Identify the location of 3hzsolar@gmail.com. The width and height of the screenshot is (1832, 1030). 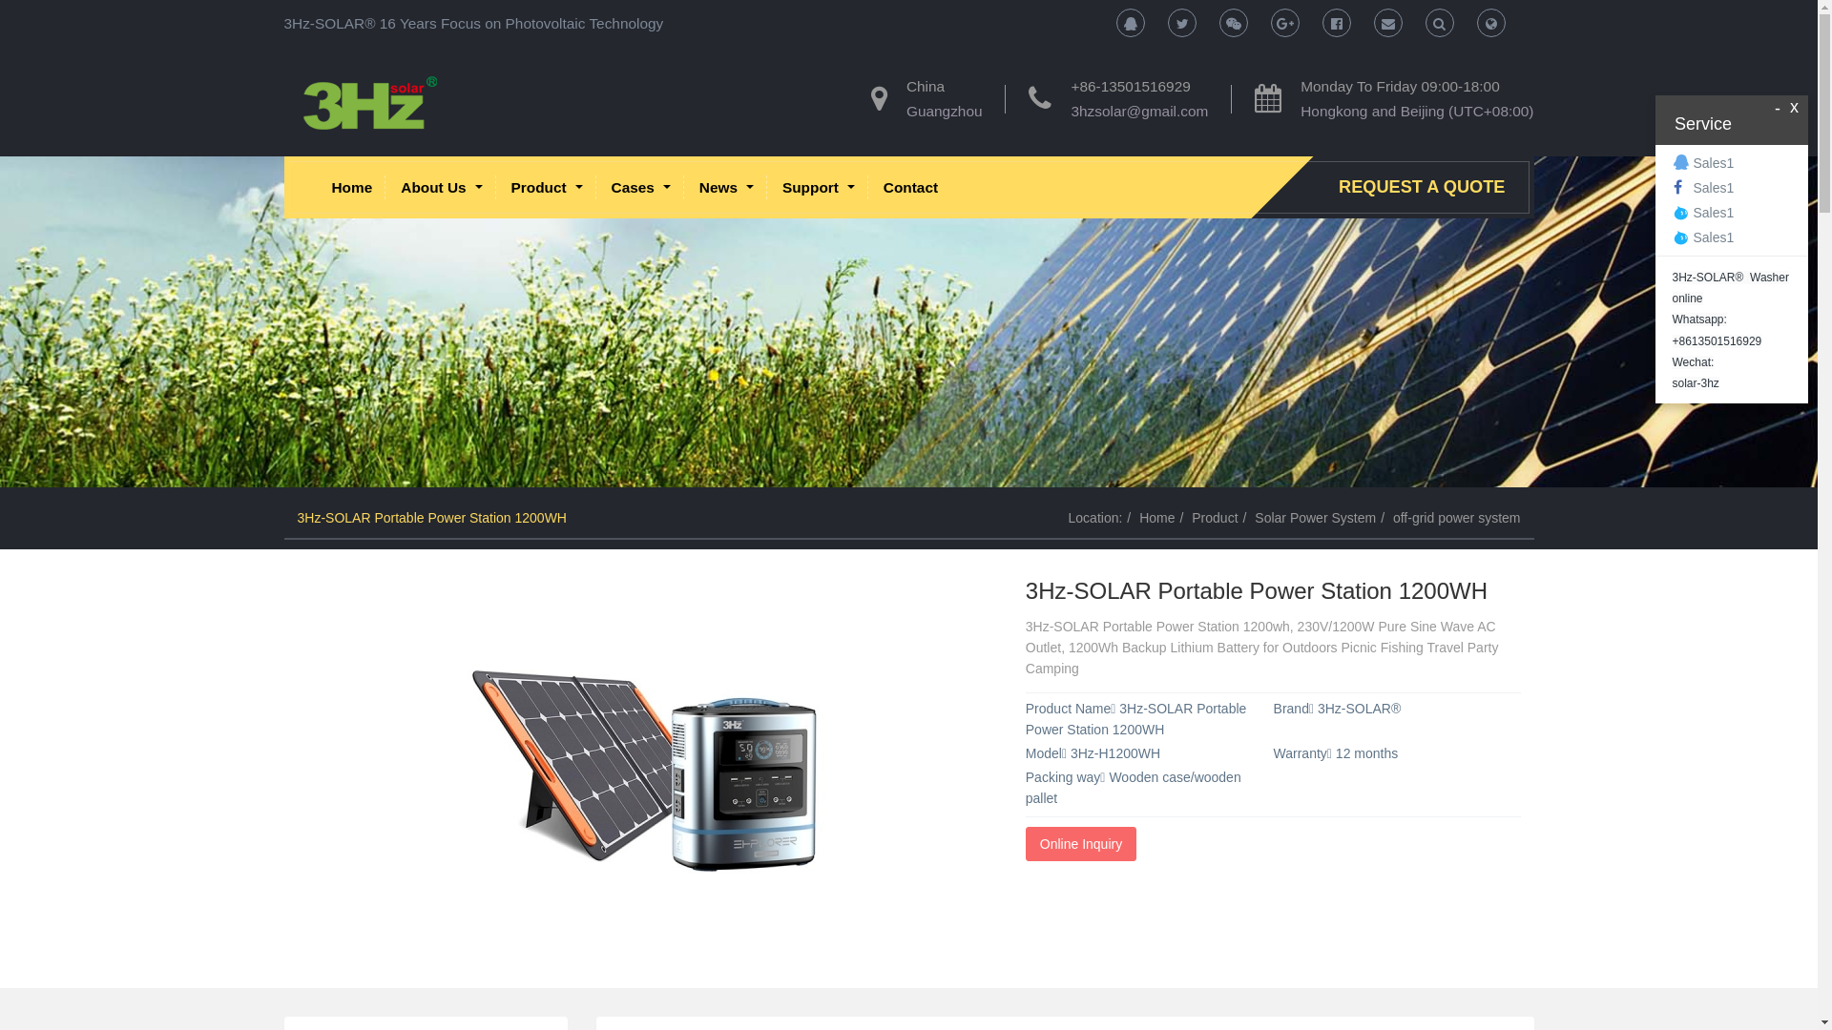
(1139, 111).